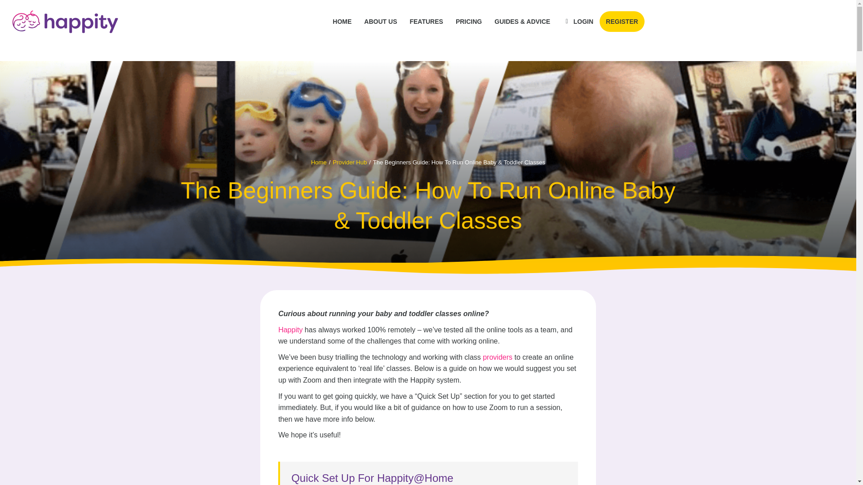  What do you see at coordinates (497, 357) in the screenshot?
I see `providers` at bounding box center [497, 357].